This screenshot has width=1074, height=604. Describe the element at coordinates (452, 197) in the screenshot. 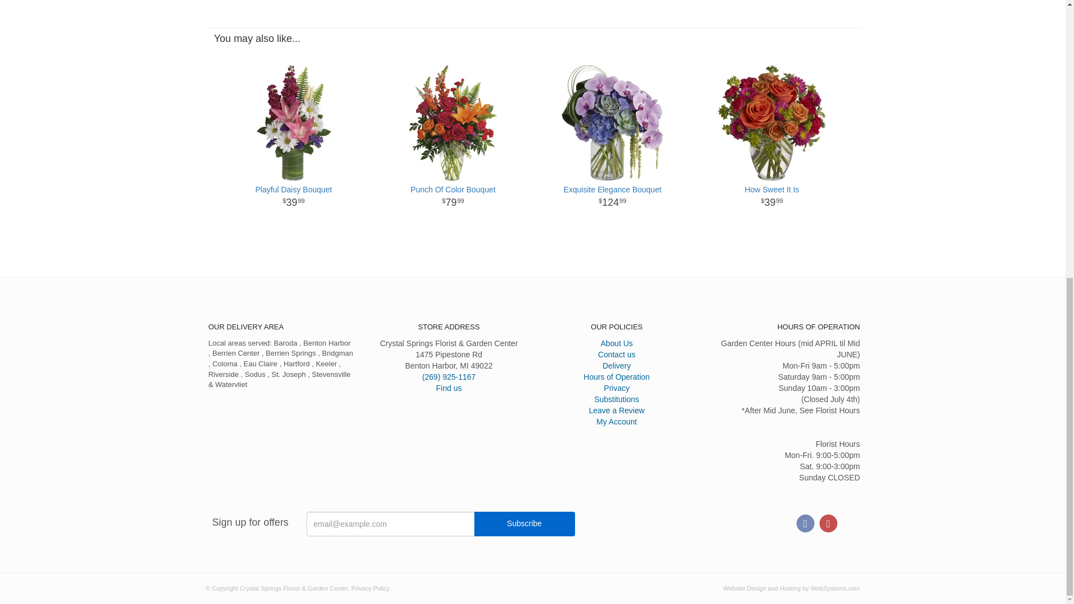

I see `Subscribe` at that location.